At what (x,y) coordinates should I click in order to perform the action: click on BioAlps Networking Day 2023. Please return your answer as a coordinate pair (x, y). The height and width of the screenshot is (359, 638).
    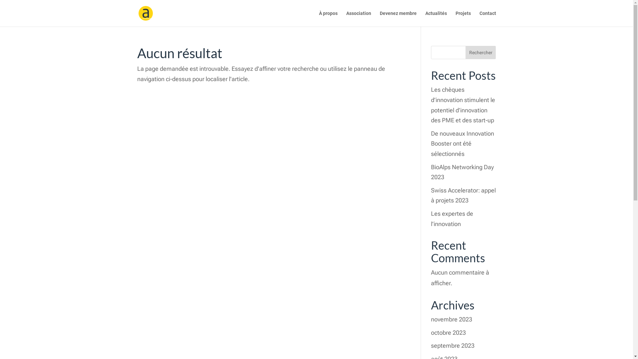
    Looking at the image, I should click on (463, 172).